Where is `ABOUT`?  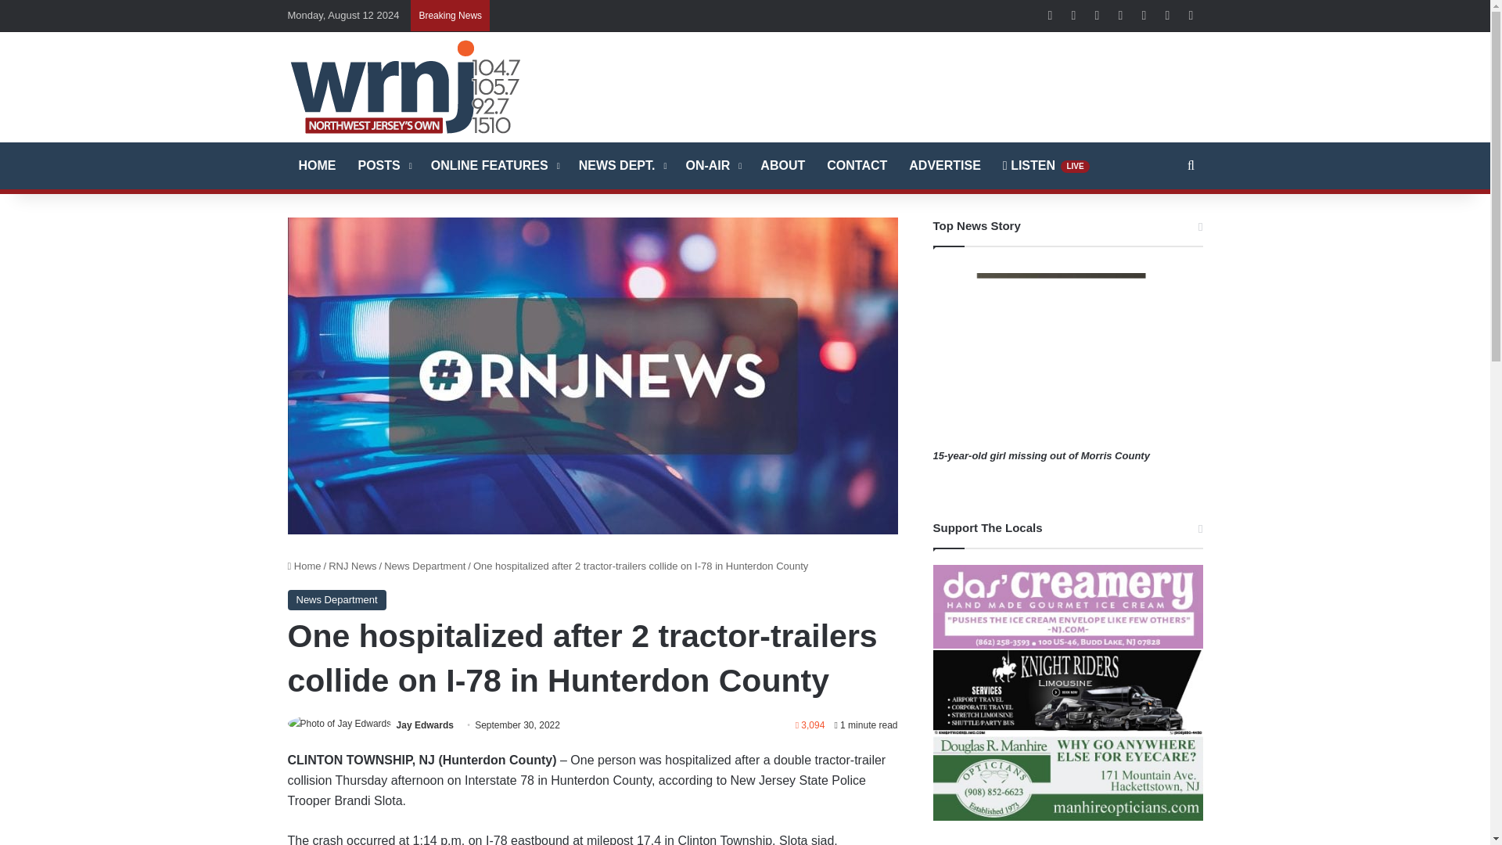
ABOUT is located at coordinates (782, 166).